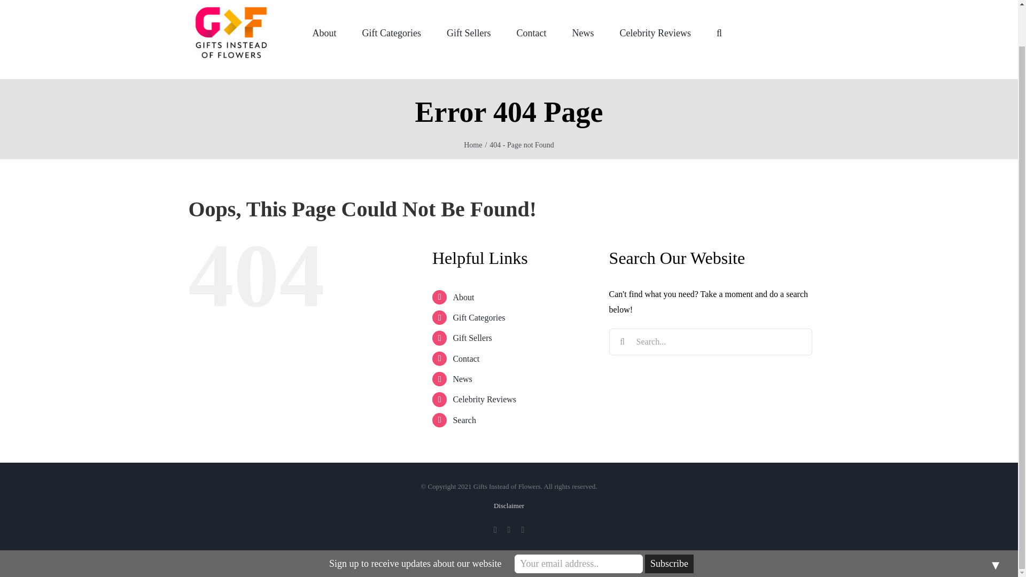 The height and width of the screenshot is (577, 1026). I want to click on Buy quality gifts from a choice of categories, so click(391, 40).